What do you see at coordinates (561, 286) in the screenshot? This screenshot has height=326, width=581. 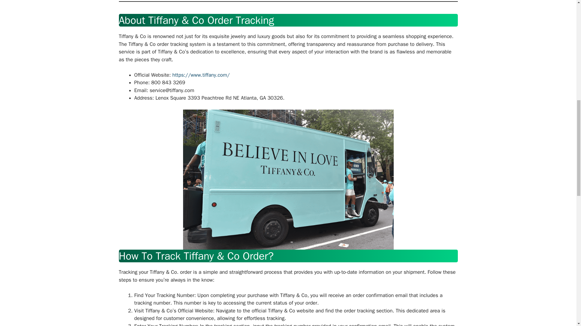 I see `Scroll back to top` at bounding box center [561, 286].